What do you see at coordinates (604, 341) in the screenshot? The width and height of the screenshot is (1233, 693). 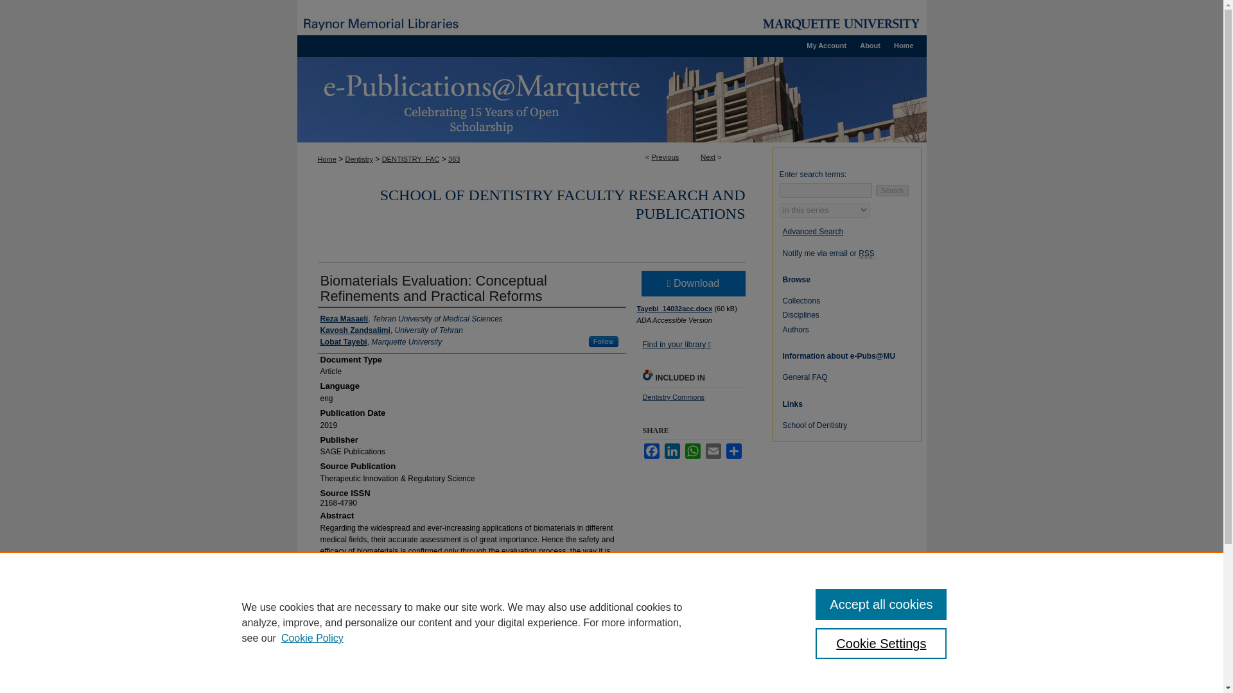 I see `Follow Lobat Tayebi` at bounding box center [604, 341].